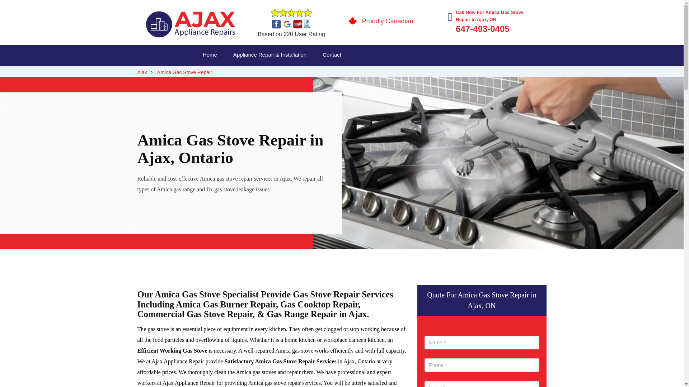  I want to click on Microwave Installation, so click(352, 73).